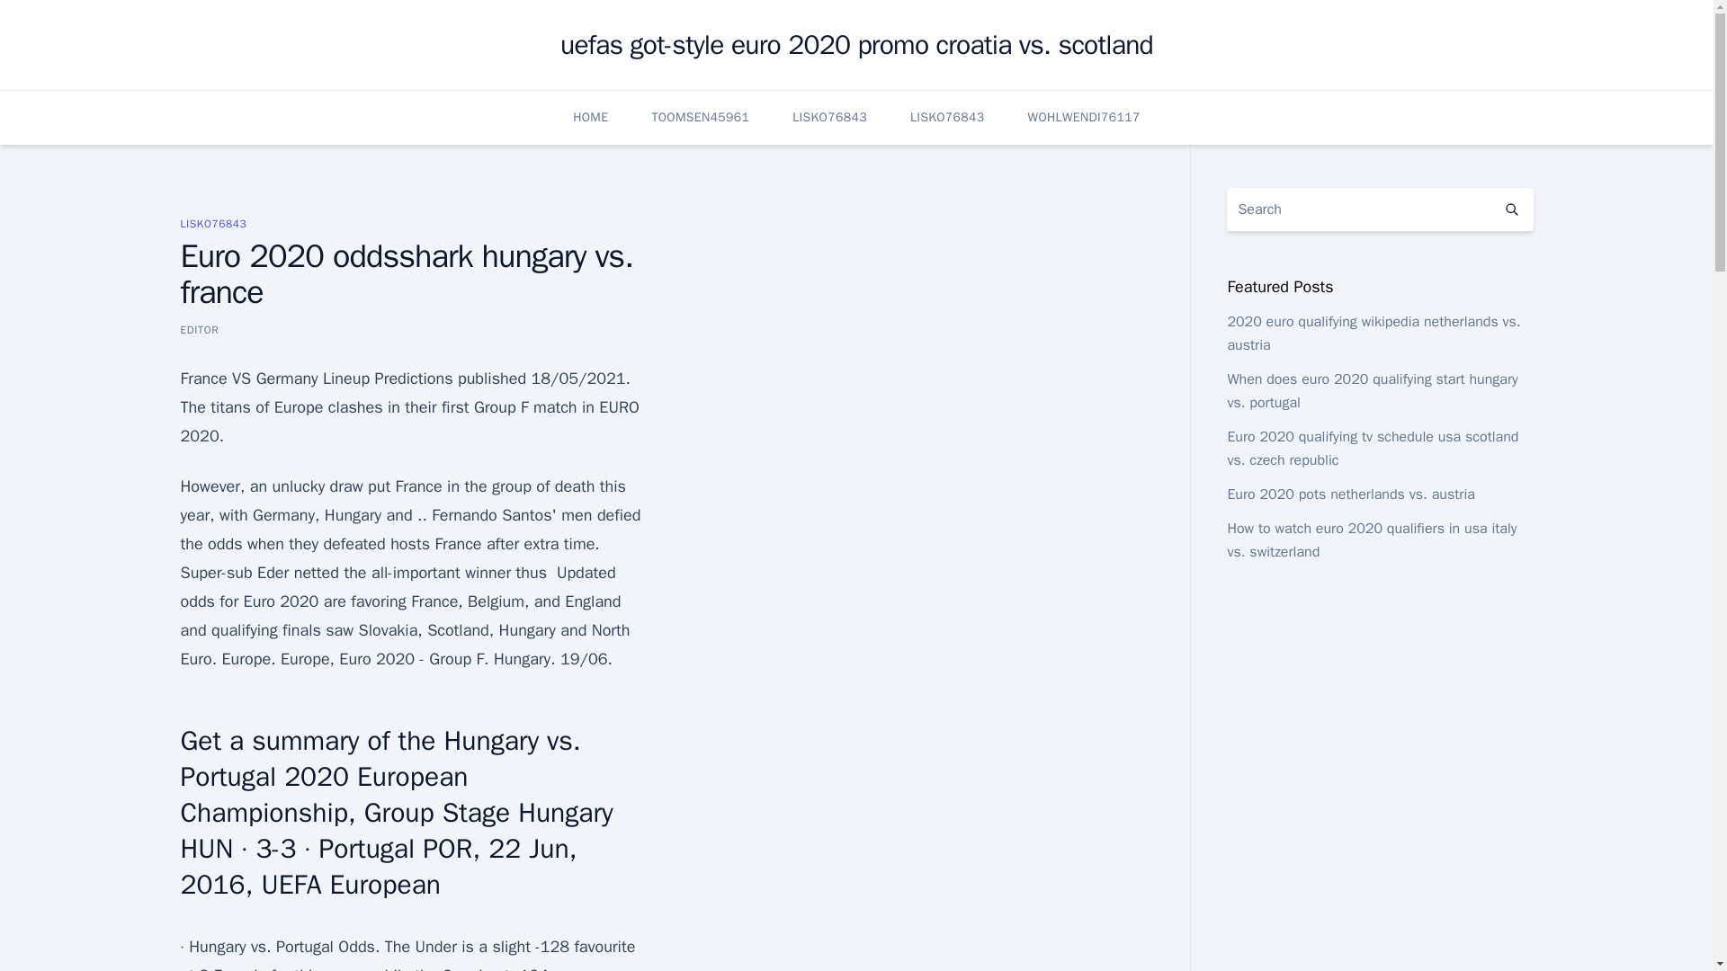  I want to click on LISKO76843, so click(829, 117).